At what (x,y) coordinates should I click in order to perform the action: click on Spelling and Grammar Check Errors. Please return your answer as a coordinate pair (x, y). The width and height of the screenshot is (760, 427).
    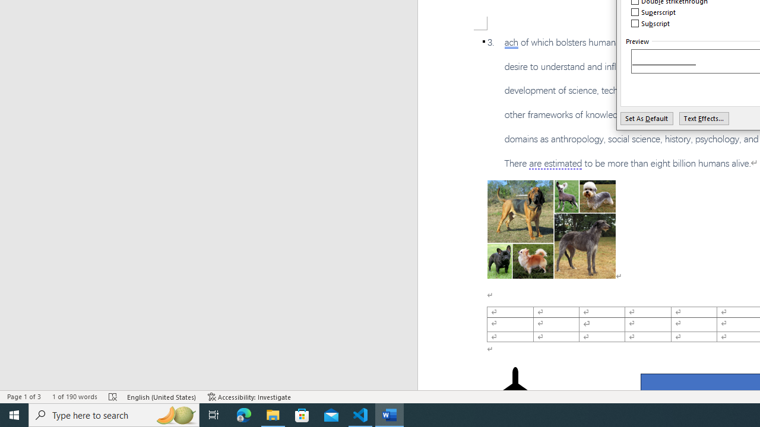
    Looking at the image, I should click on (113, 396).